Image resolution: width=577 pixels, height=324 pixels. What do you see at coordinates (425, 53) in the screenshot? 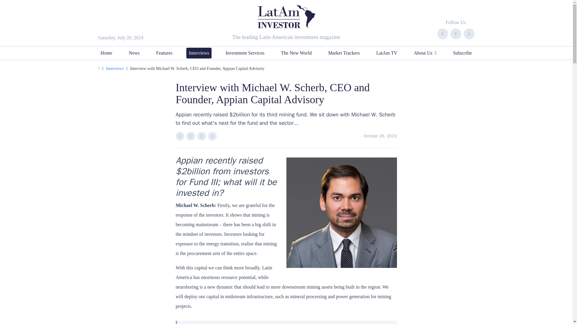
I see `About Us` at bounding box center [425, 53].